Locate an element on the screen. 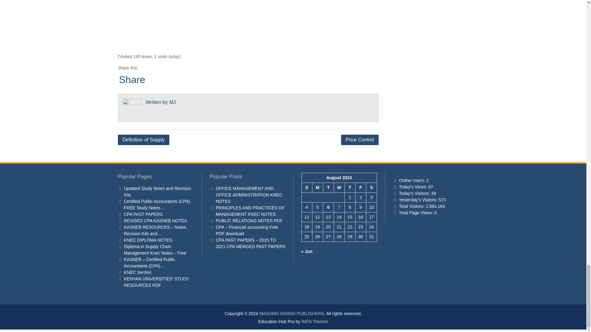 The height and width of the screenshot is (332, 591). Saturday is located at coordinates (371, 188).